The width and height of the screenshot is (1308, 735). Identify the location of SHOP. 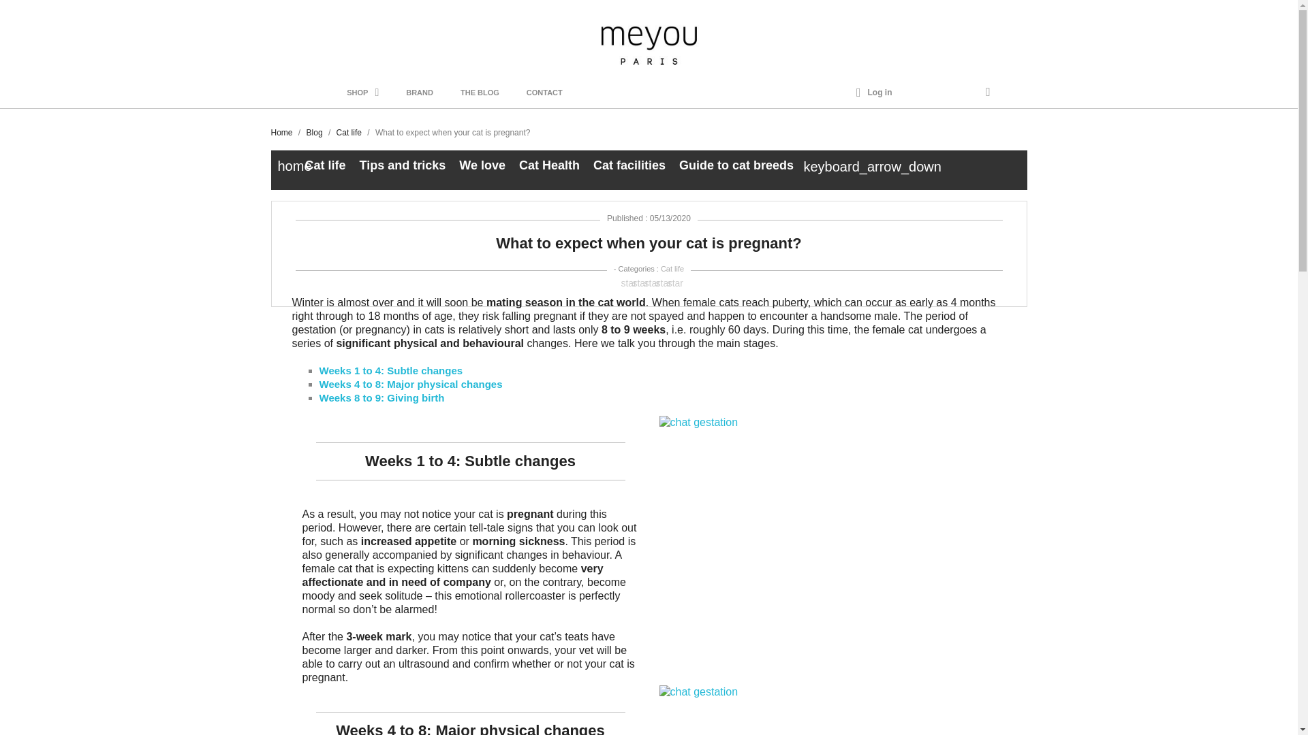
(362, 93).